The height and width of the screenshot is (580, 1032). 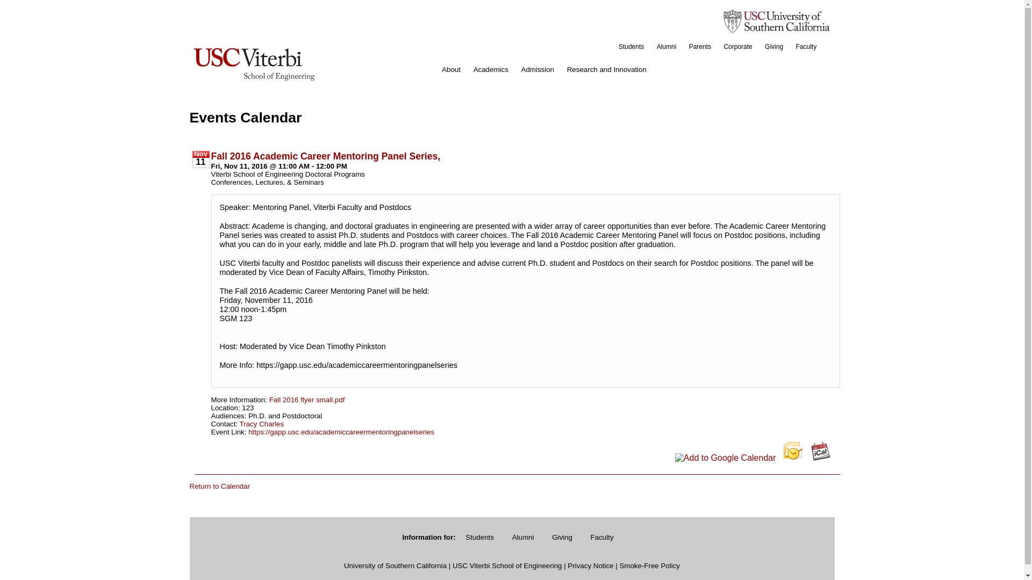 I want to click on Viterbi School of Engineering, so click(x=253, y=63).